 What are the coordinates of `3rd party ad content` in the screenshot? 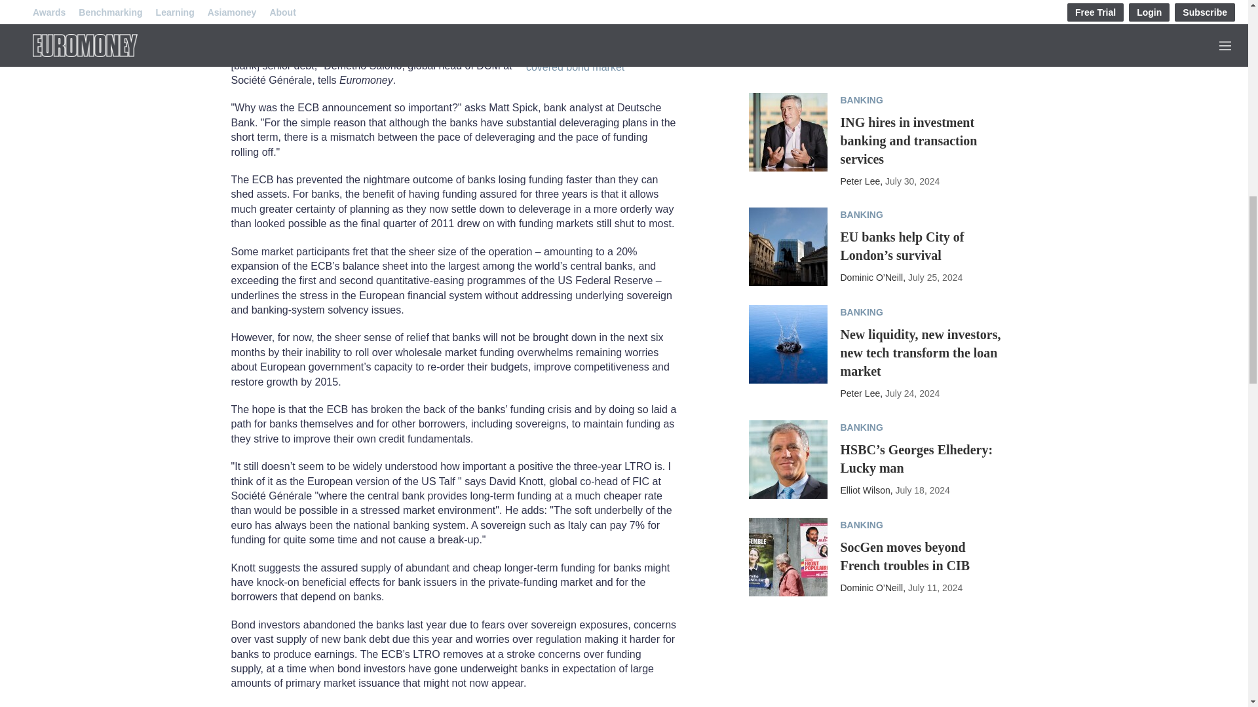 It's located at (847, 16).